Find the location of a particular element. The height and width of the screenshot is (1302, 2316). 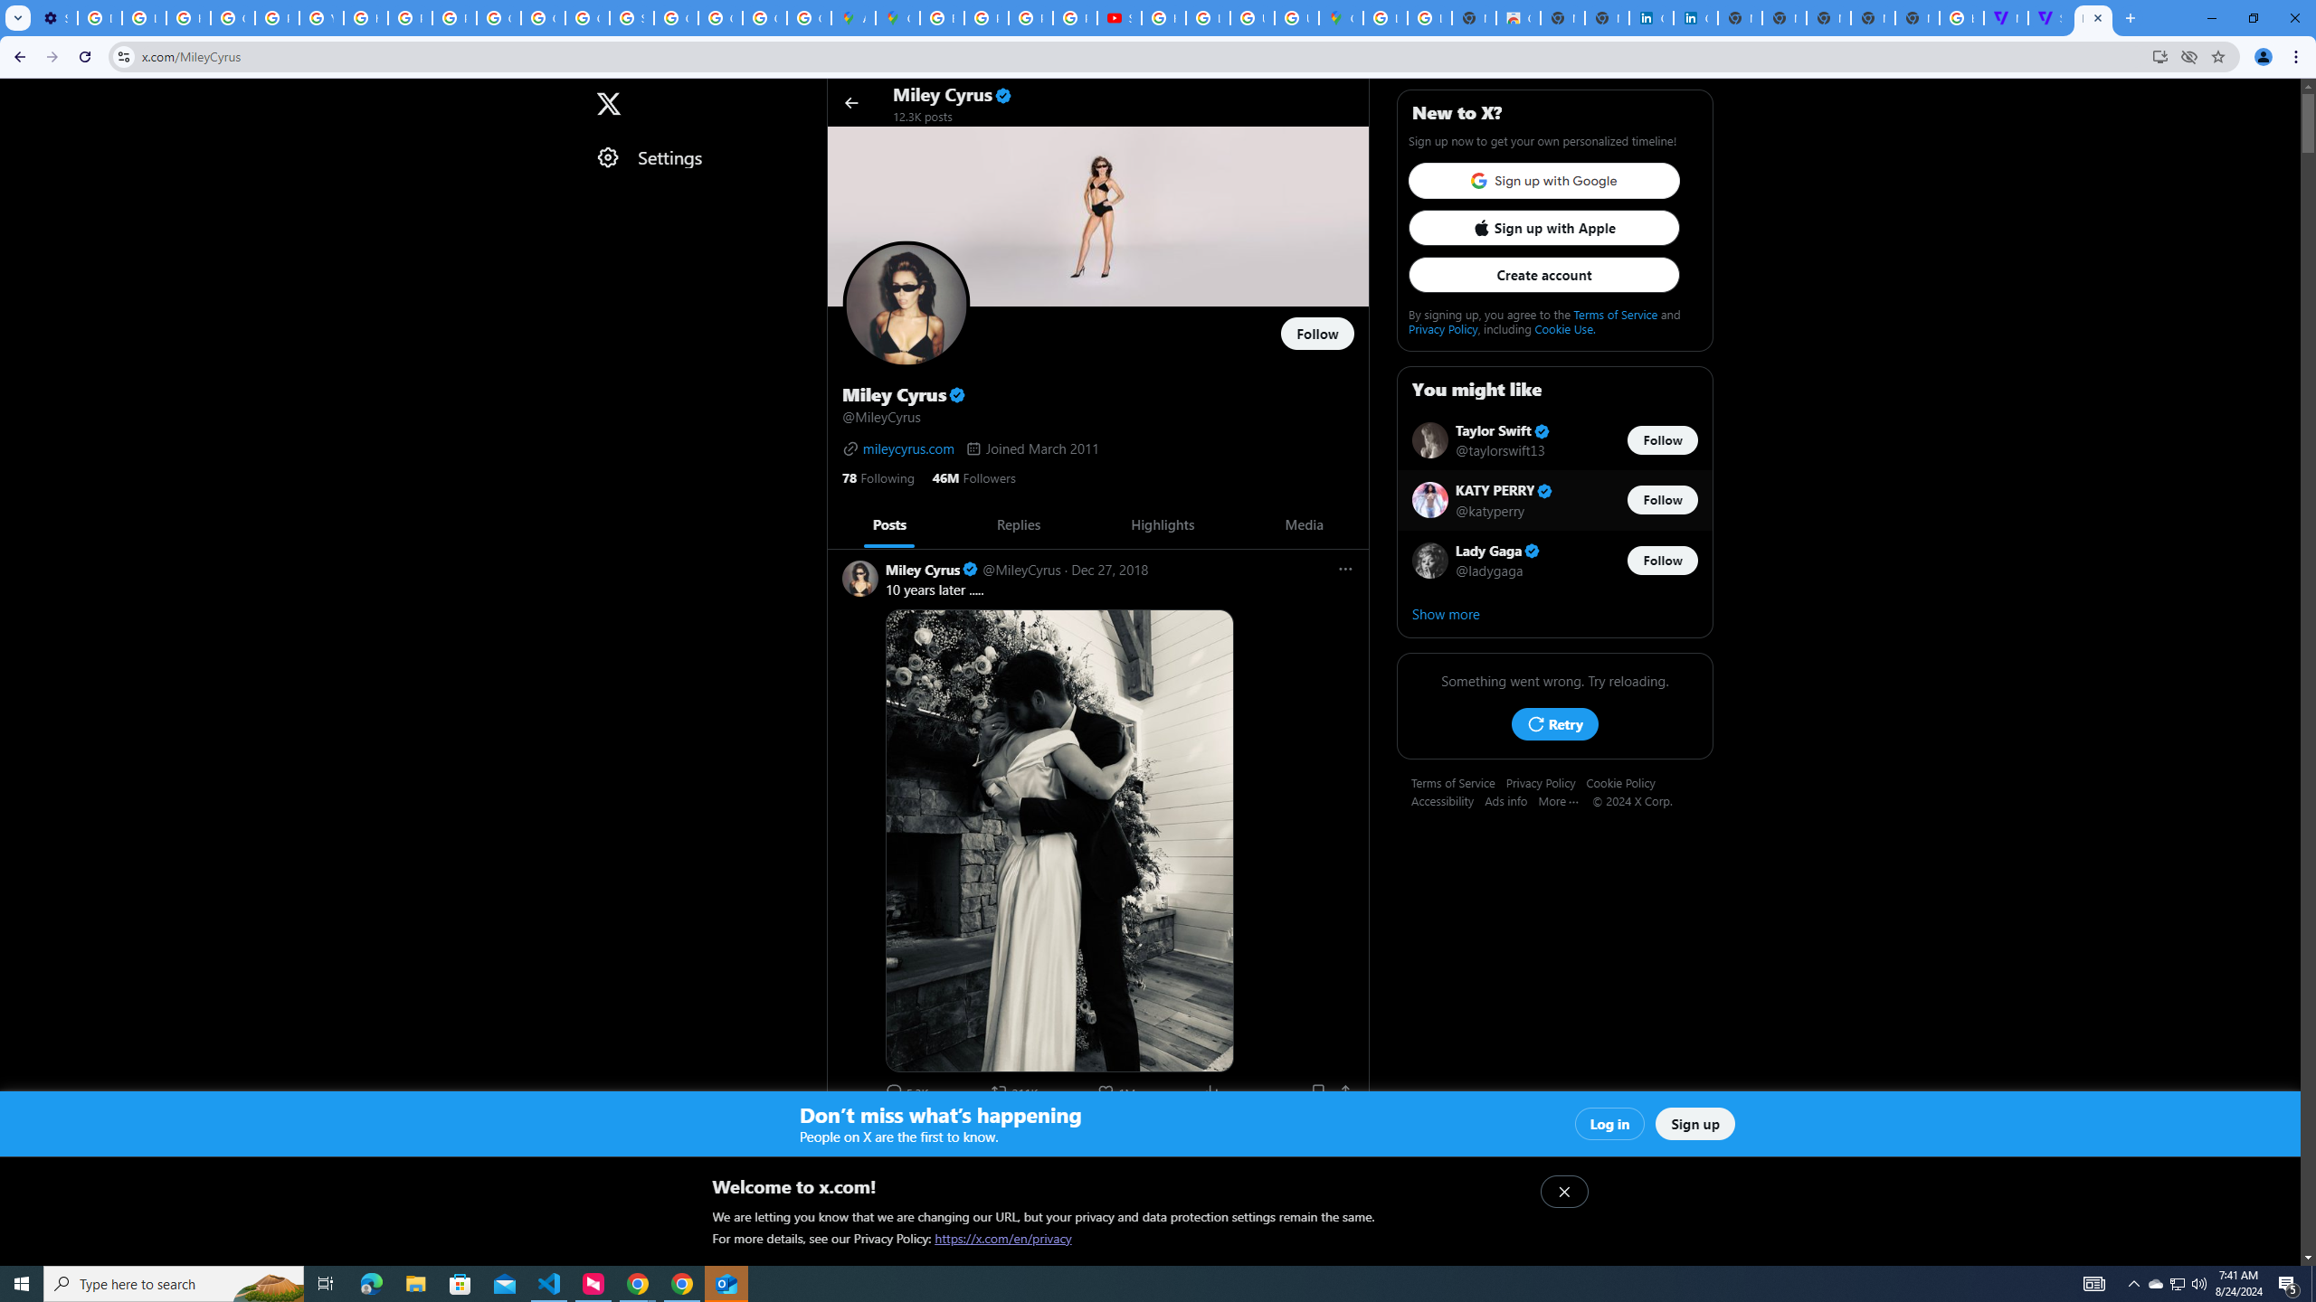

@taylorswift13 is located at coordinates (1500, 450).